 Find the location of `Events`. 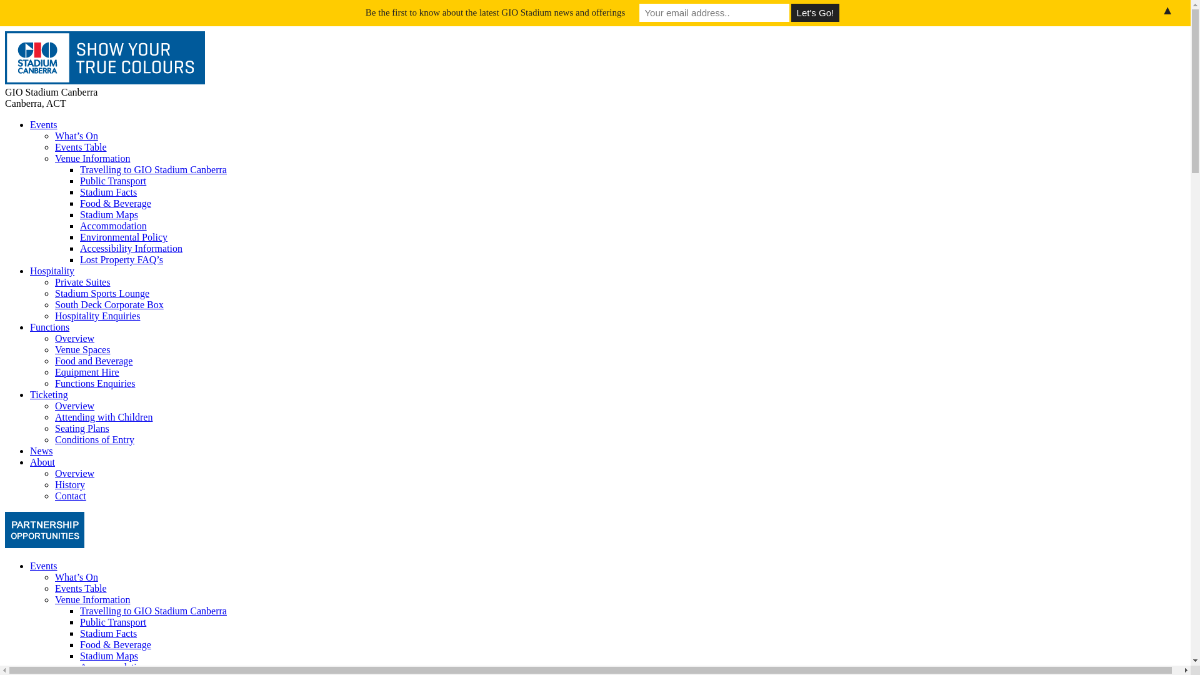

Events is located at coordinates (44, 125).